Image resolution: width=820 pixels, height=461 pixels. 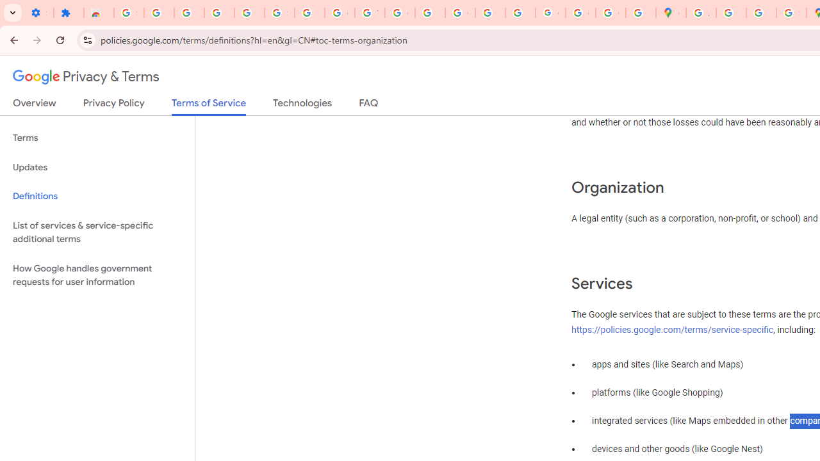 What do you see at coordinates (35, 106) in the screenshot?
I see `Overview` at bounding box center [35, 106].